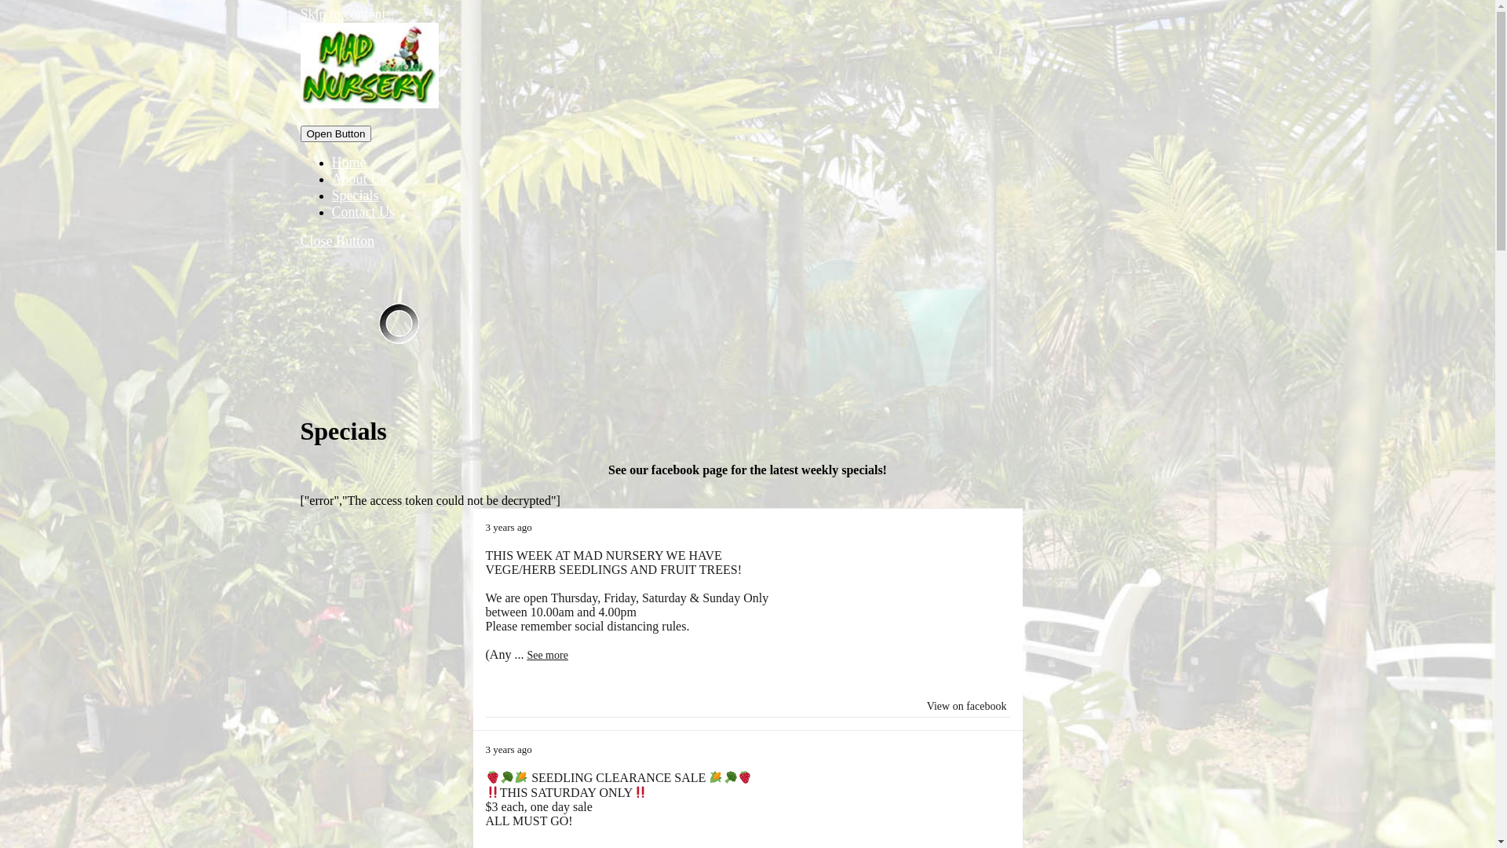 The height and width of the screenshot is (848, 1507). What do you see at coordinates (348, 163) in the screenshot?
I see `Home` at bounding box center [348, 163].